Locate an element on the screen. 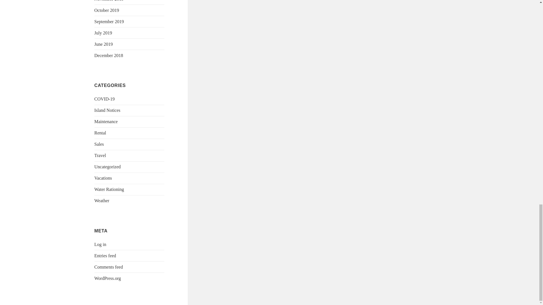  June 2019 is located at coordinates (104, 44).